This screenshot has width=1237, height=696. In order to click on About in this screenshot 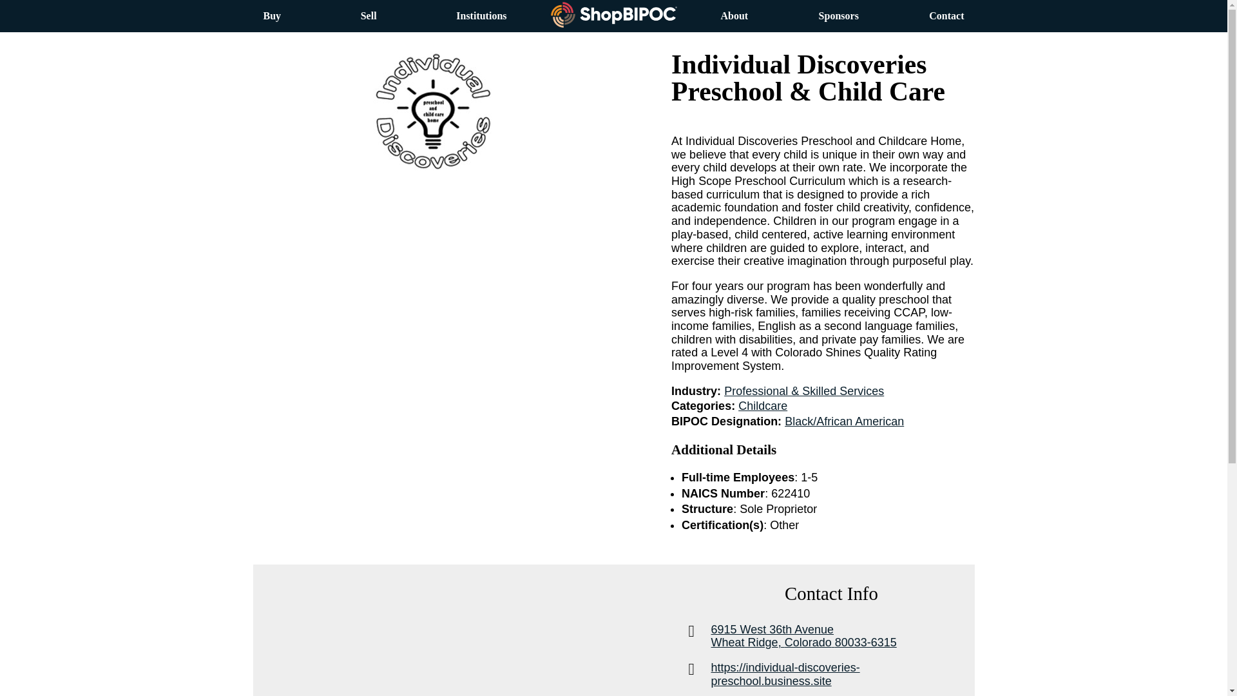, I will do `click(843, 635)`.